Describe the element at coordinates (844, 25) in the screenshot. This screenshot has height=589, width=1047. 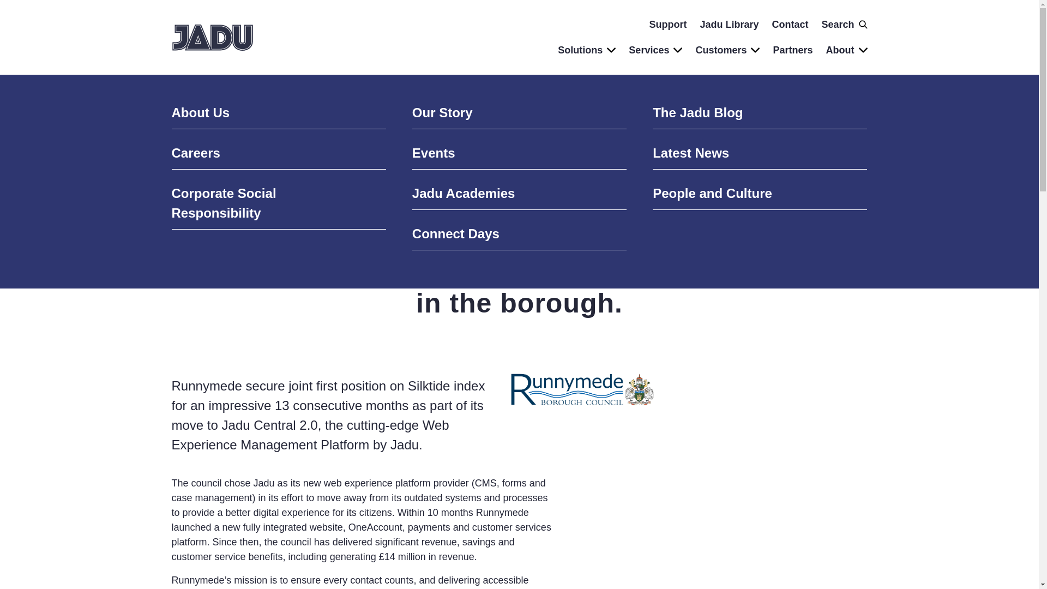
I see `Search` at that location.